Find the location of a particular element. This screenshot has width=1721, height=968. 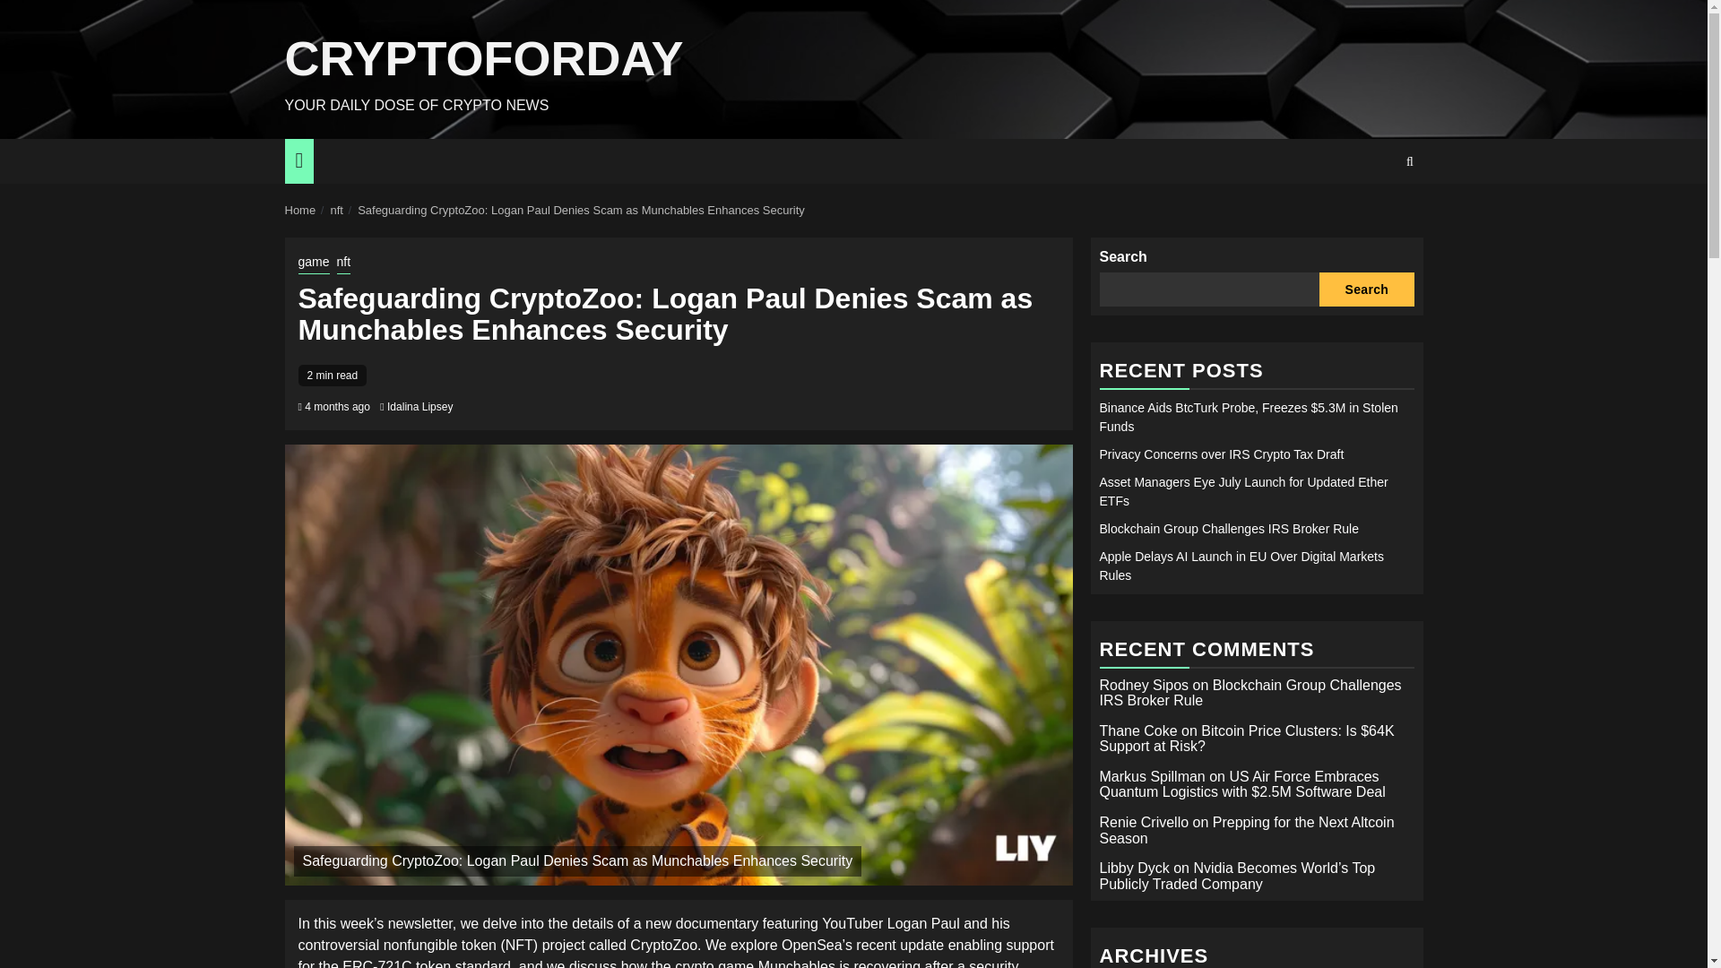

nft is located at coordinates (336, 210).